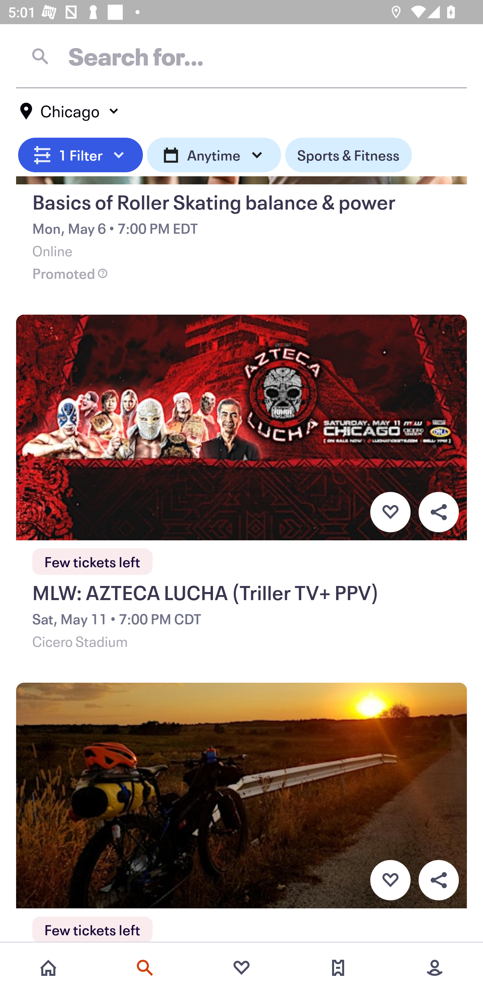  What do you see at coordinates (390, 880) in the screenshot?
I see `Favorite button` at bounding box center [390, 880].